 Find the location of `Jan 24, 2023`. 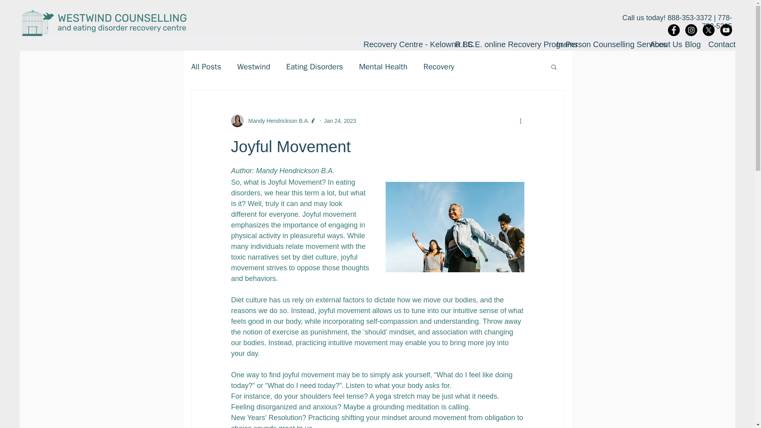

Jan 24, 2023 is located at coordinates (340, 120).